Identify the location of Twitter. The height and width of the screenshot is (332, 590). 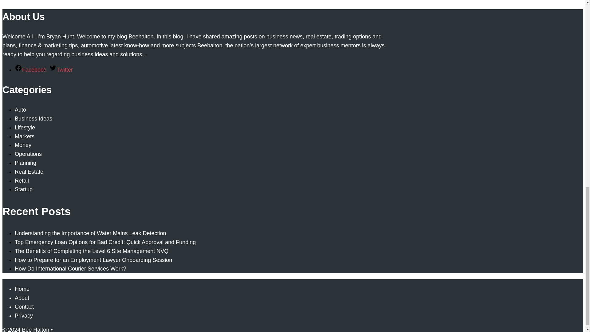
(61, 69).